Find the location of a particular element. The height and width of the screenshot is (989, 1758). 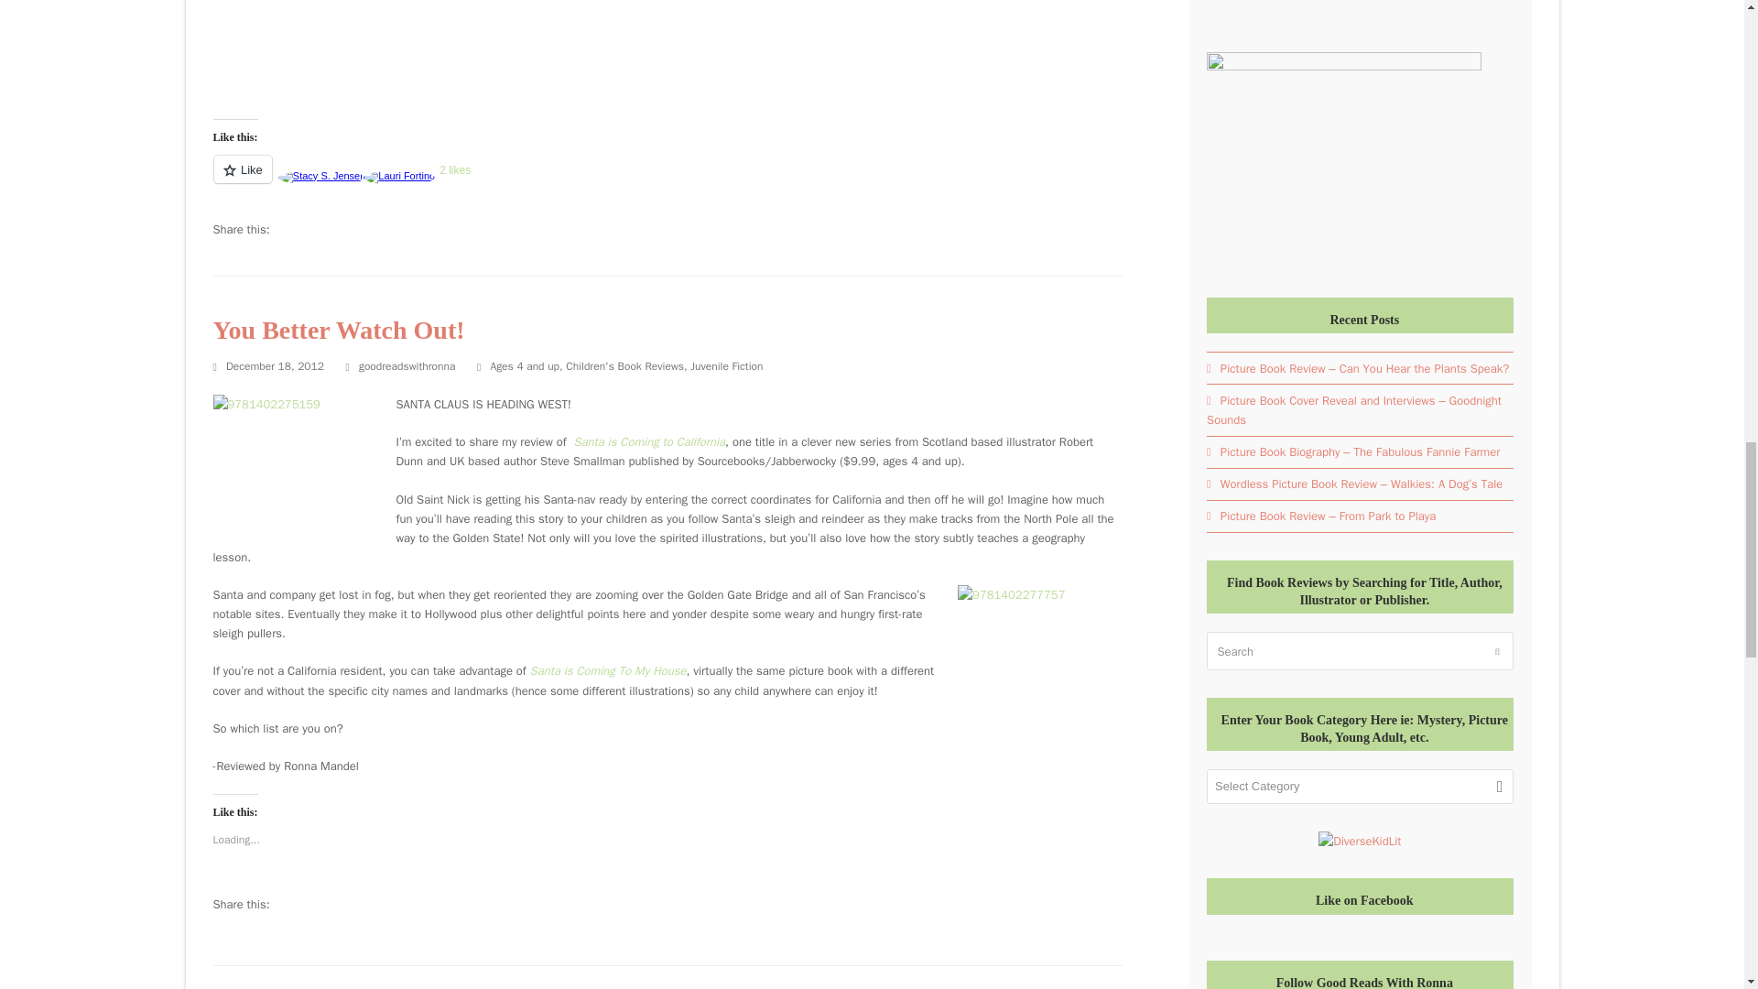

Posts by goodreadswithronna is located at coordinates (407, 366).